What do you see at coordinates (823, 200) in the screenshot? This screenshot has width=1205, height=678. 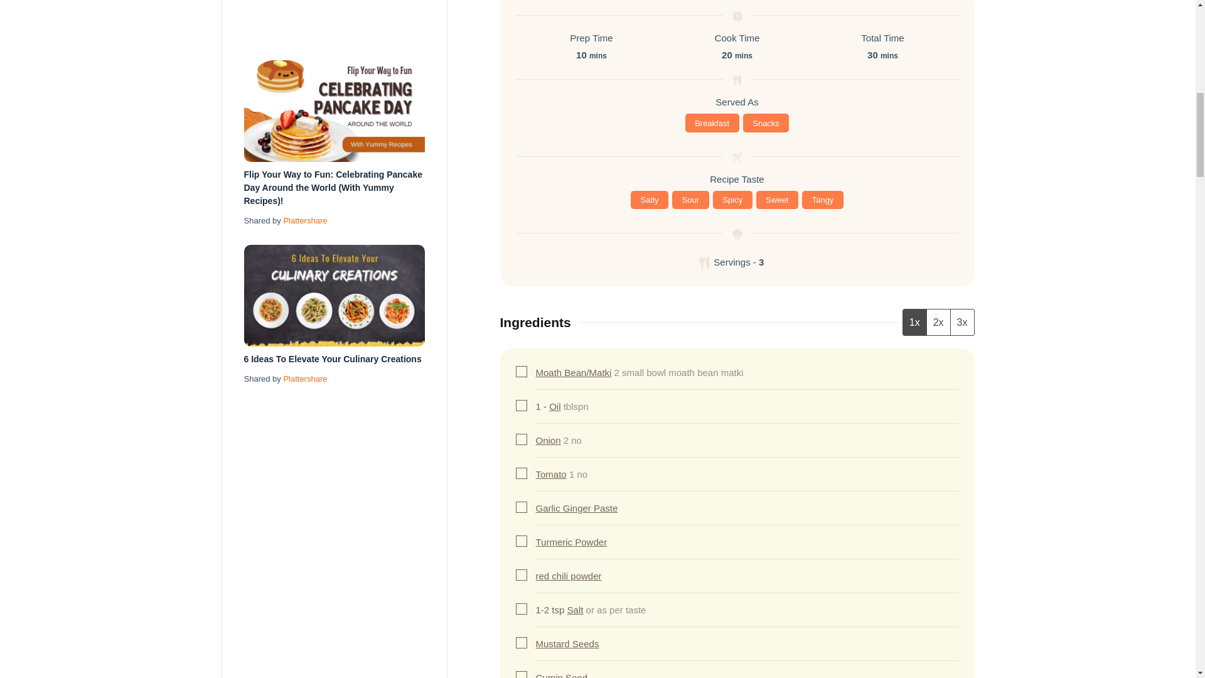 I see `Tangy` at bounding box center [823, 200].